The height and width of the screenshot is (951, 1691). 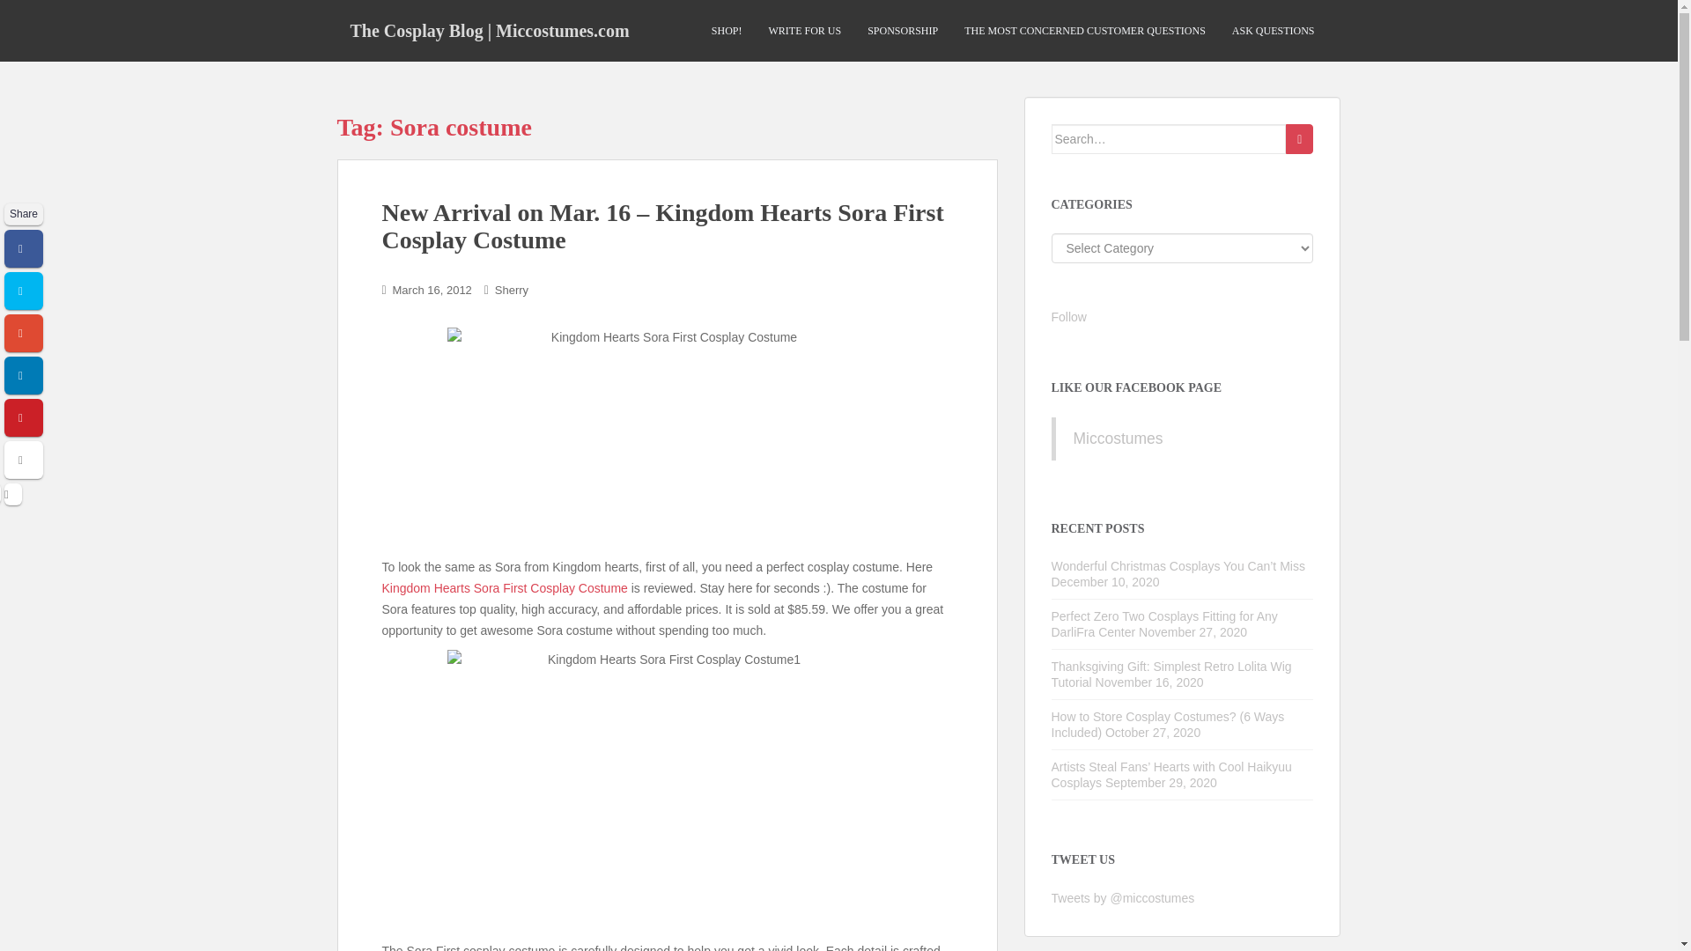 I want to click on Sherry, so click(x=511, y=289).